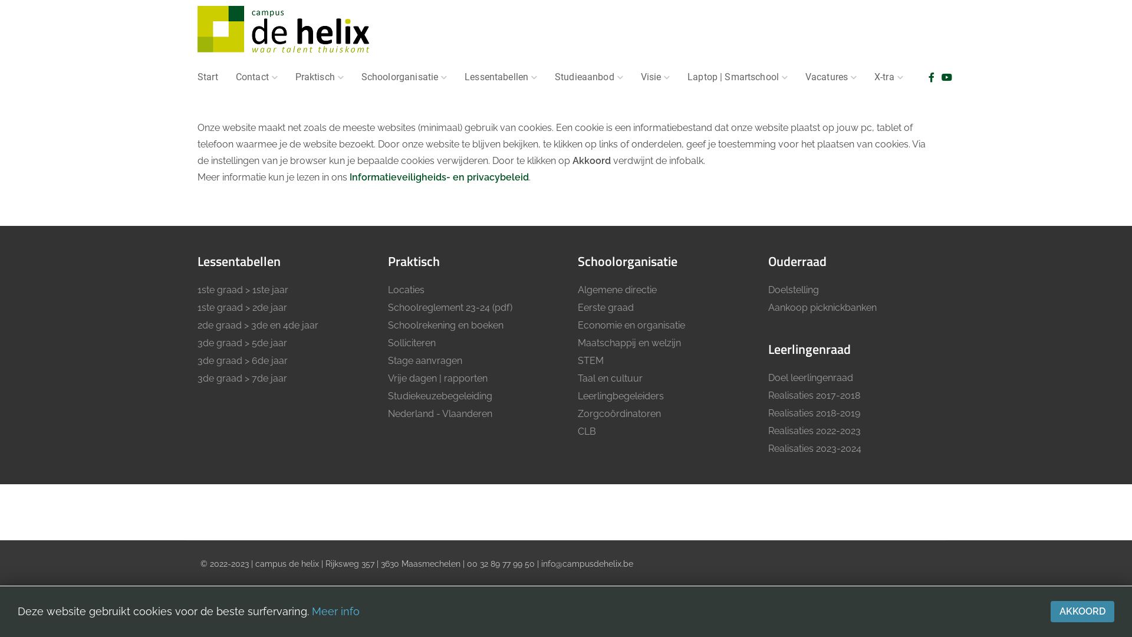 Image resolution: width=1132 pixels, height=637 pixels. Describe the element at coordinates (472, 379) in the screenshot. I see `Vrije dagen | rapporten` at that location.